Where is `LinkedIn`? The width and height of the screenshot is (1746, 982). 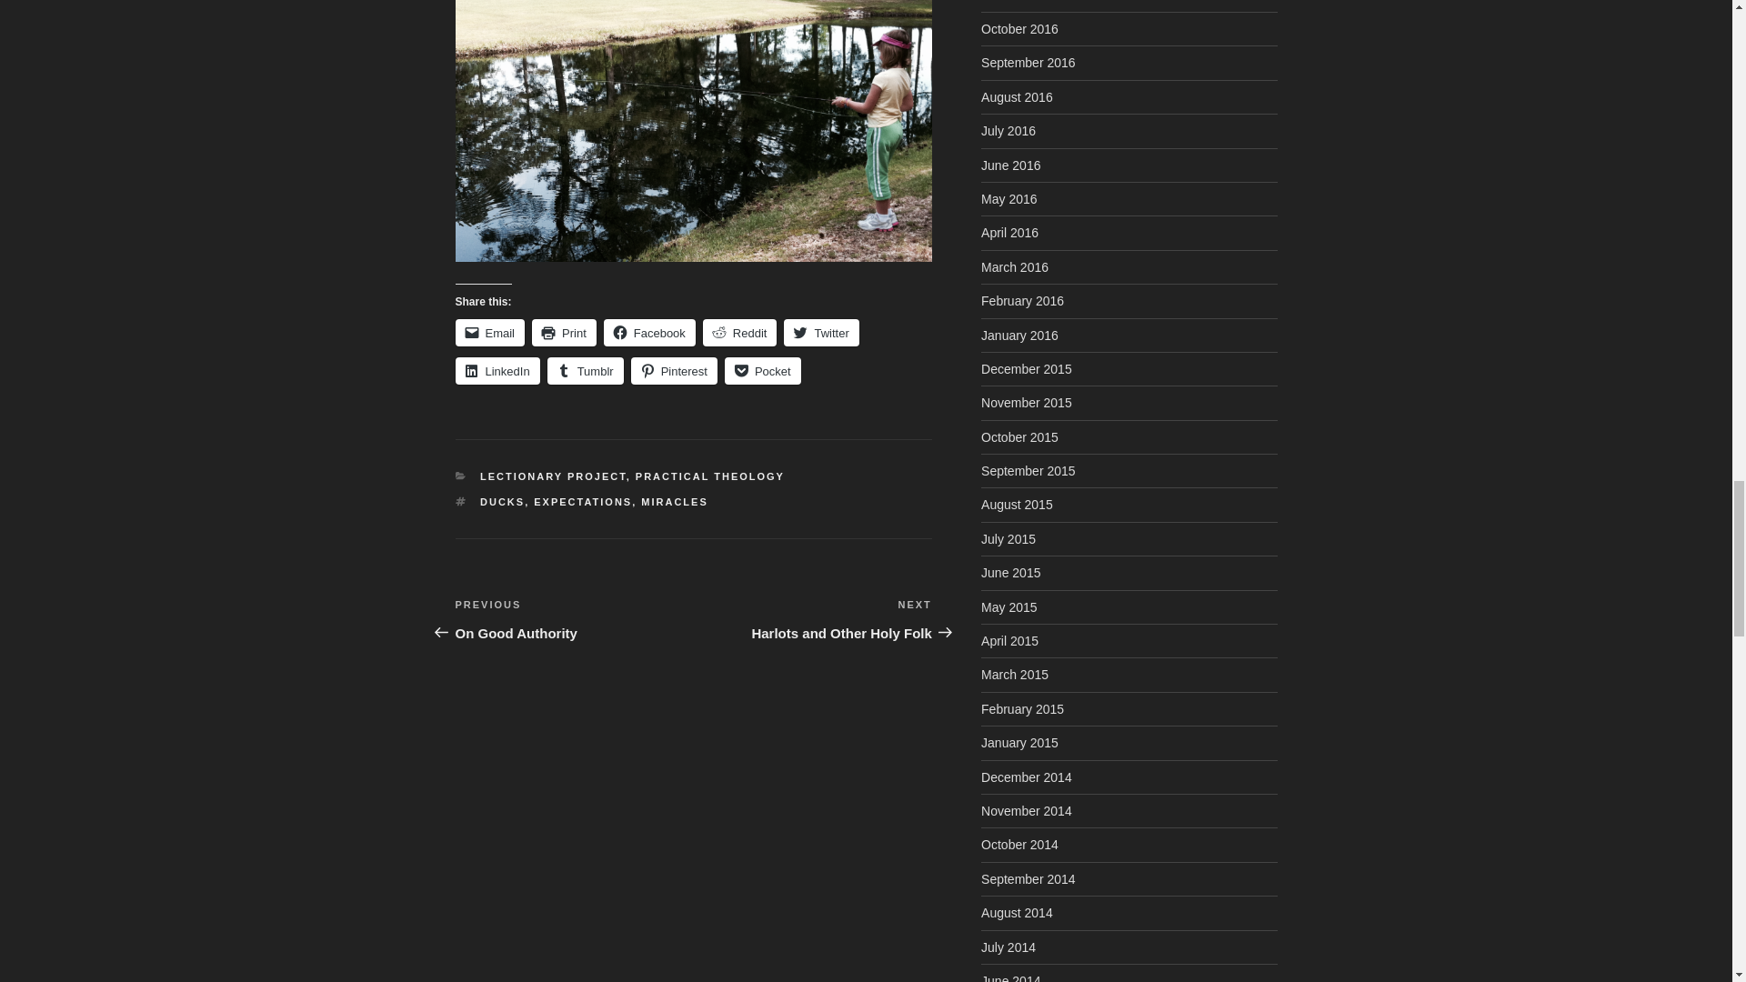 LinkedIn is located at coordinates (497, 371).